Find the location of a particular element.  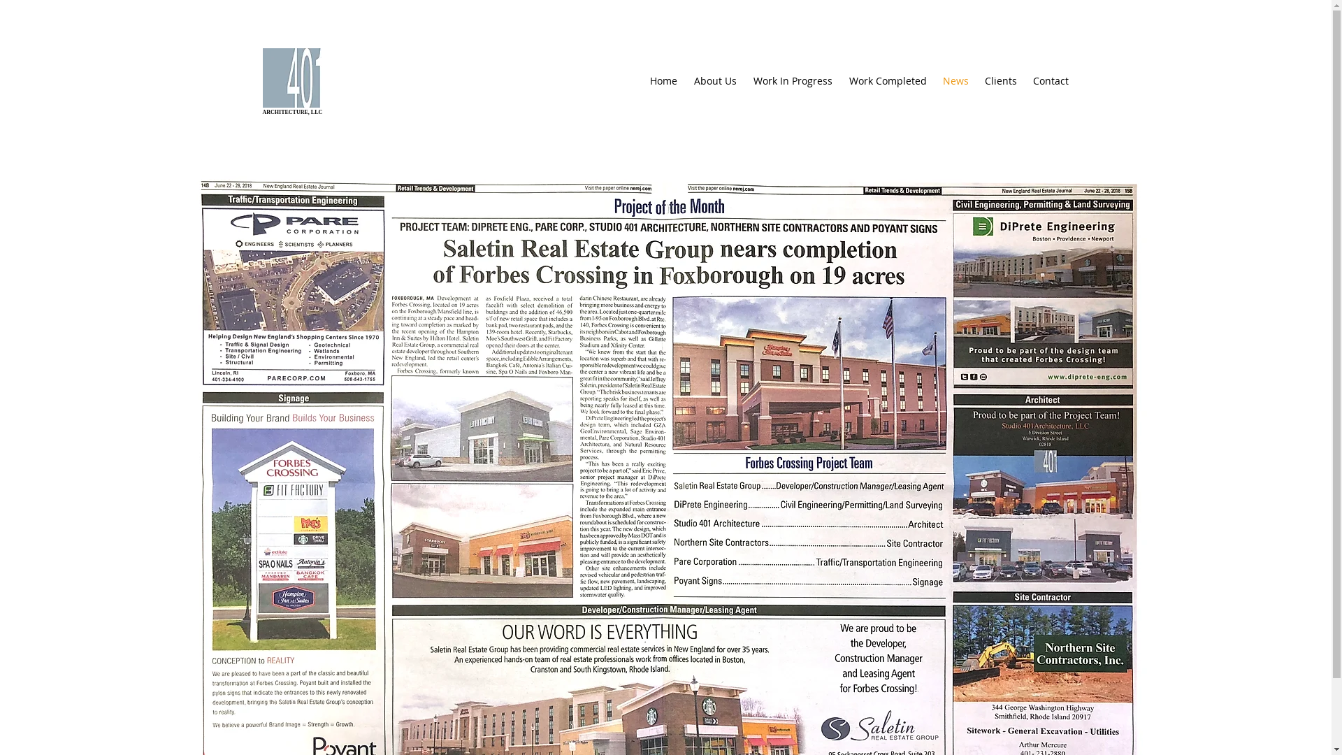

Work In Progress is located at coordinates (791, 81).